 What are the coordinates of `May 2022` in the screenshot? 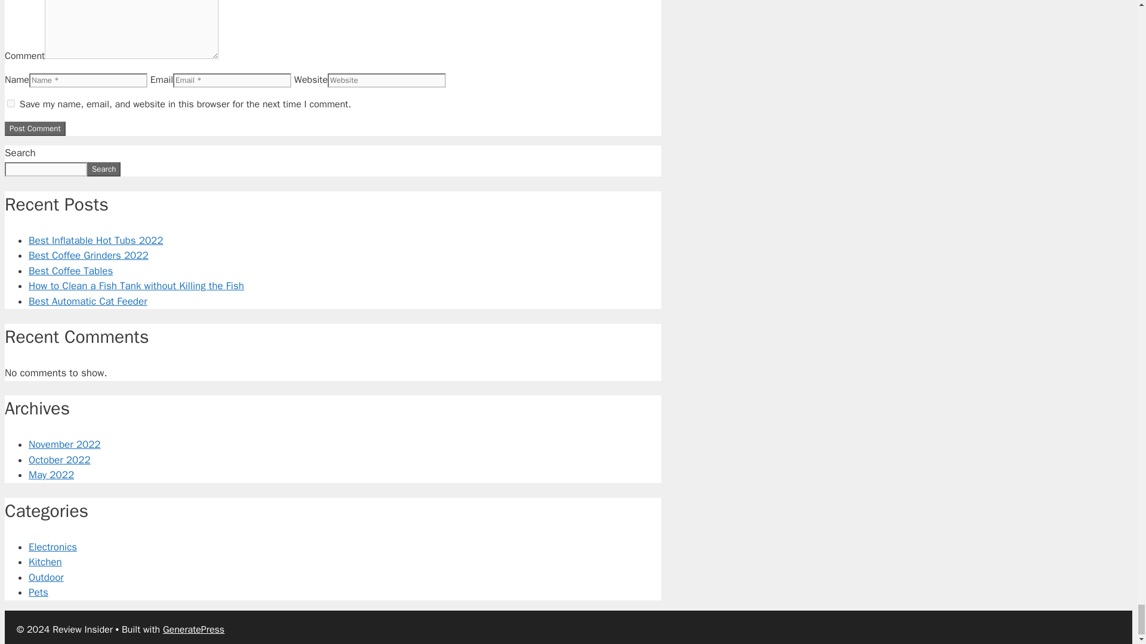 It's located at (51, 475).